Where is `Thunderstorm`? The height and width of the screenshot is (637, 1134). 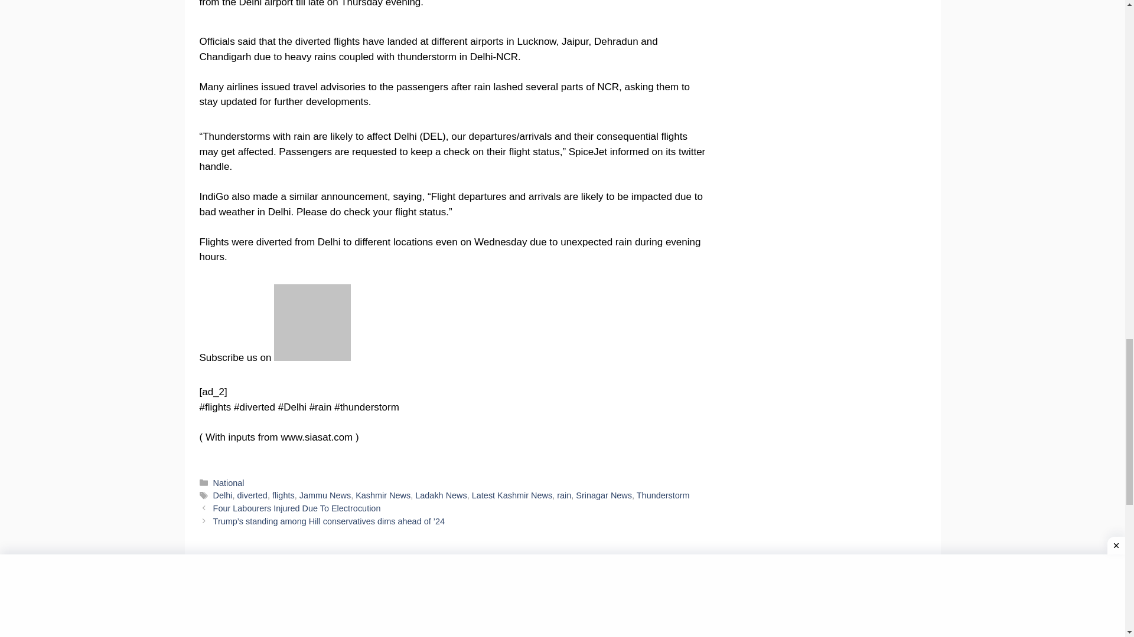
Thunderstorm is located at coordinates (663, 495).